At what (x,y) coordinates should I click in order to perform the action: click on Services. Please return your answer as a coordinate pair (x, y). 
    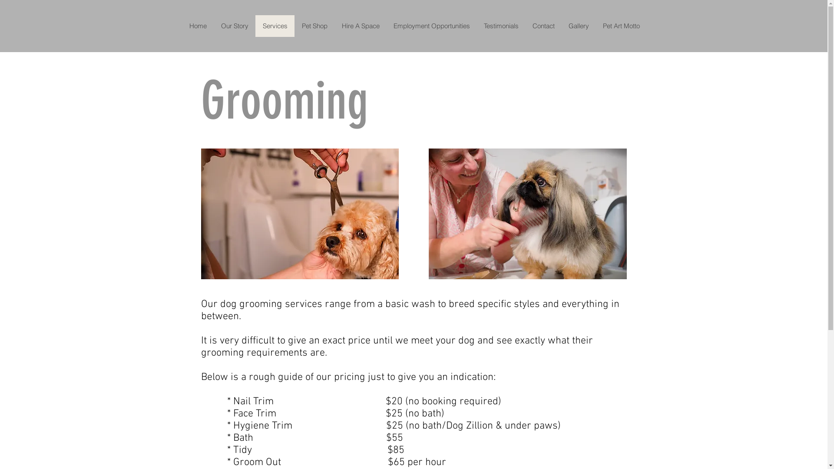
    Looking at the image, I should click on (275, 26).